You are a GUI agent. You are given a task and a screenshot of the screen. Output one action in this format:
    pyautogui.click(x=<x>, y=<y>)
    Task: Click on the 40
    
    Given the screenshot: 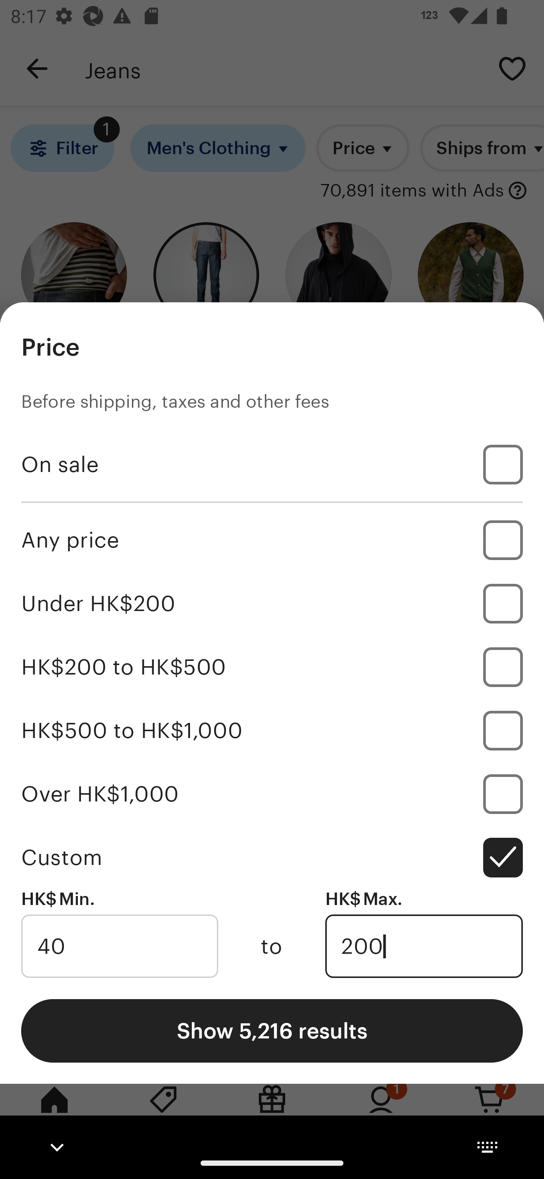 What is the action you would take?
    pyautogui.click(x=119, y=946)
    